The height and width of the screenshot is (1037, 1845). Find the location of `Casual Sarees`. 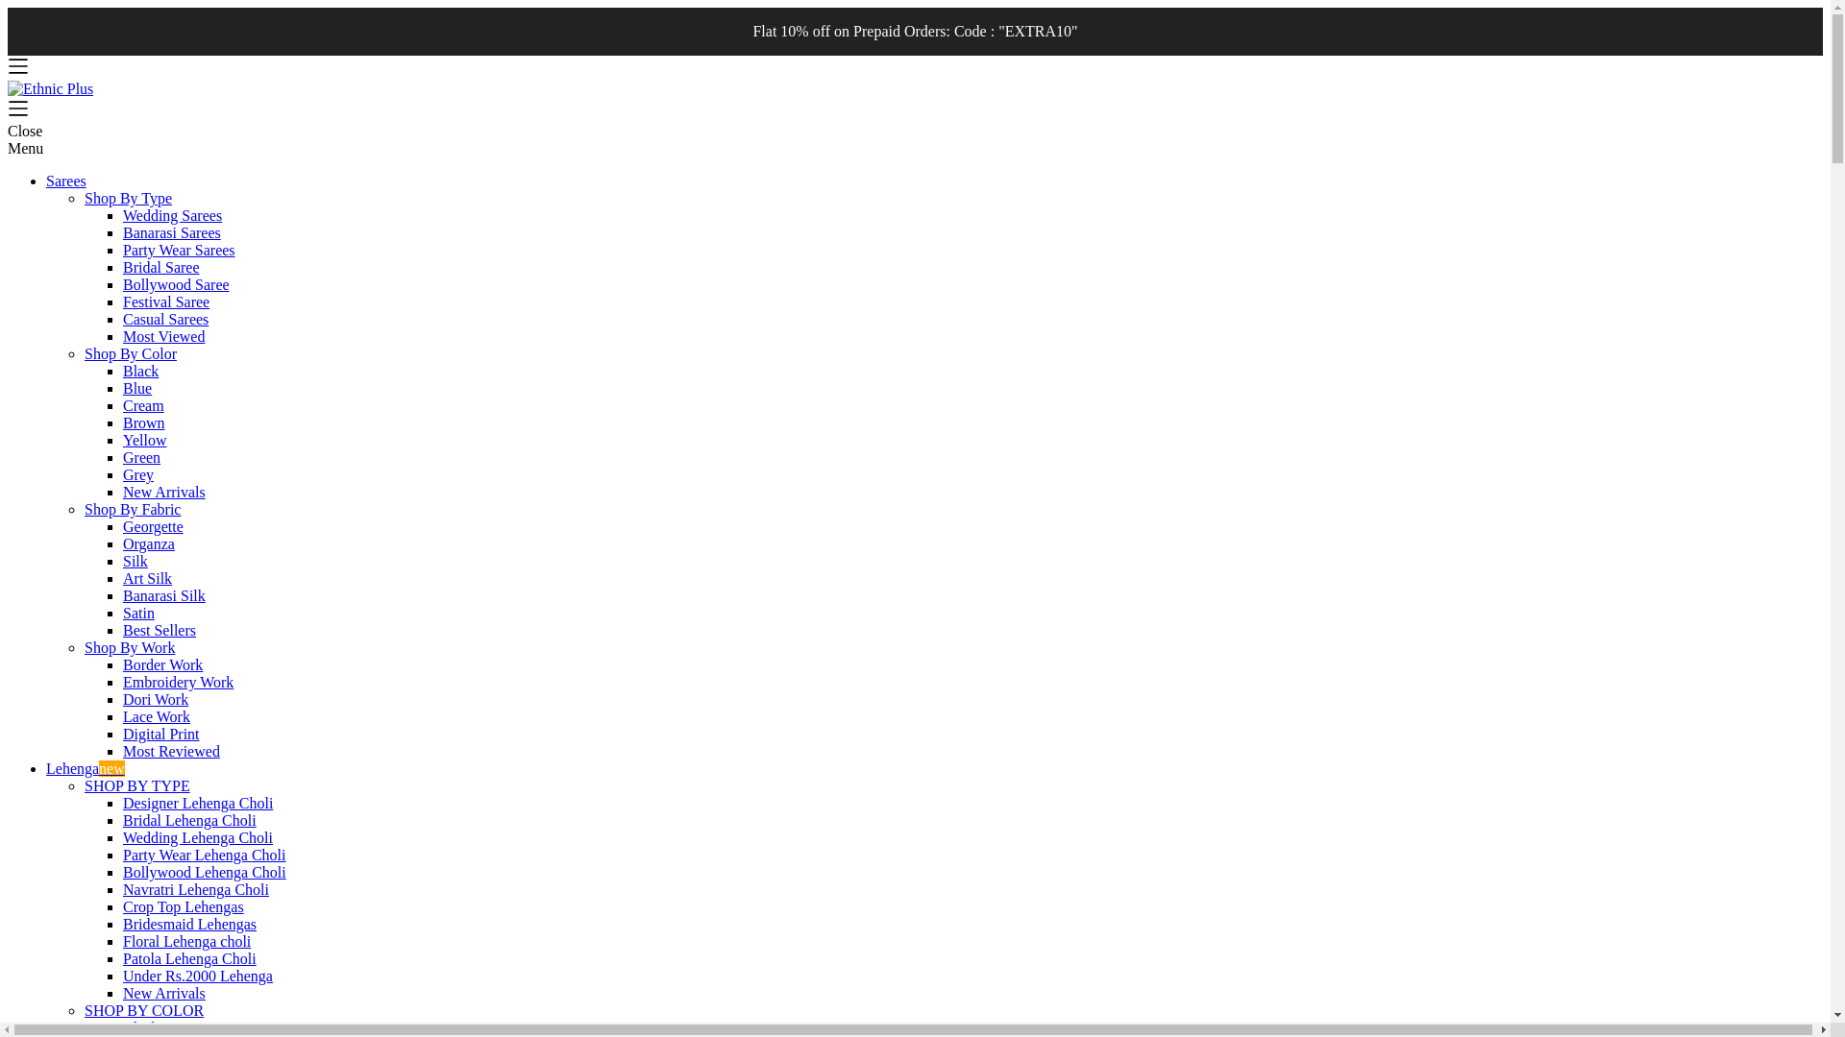

Casual Sarees is located at coordinates (165, 319).